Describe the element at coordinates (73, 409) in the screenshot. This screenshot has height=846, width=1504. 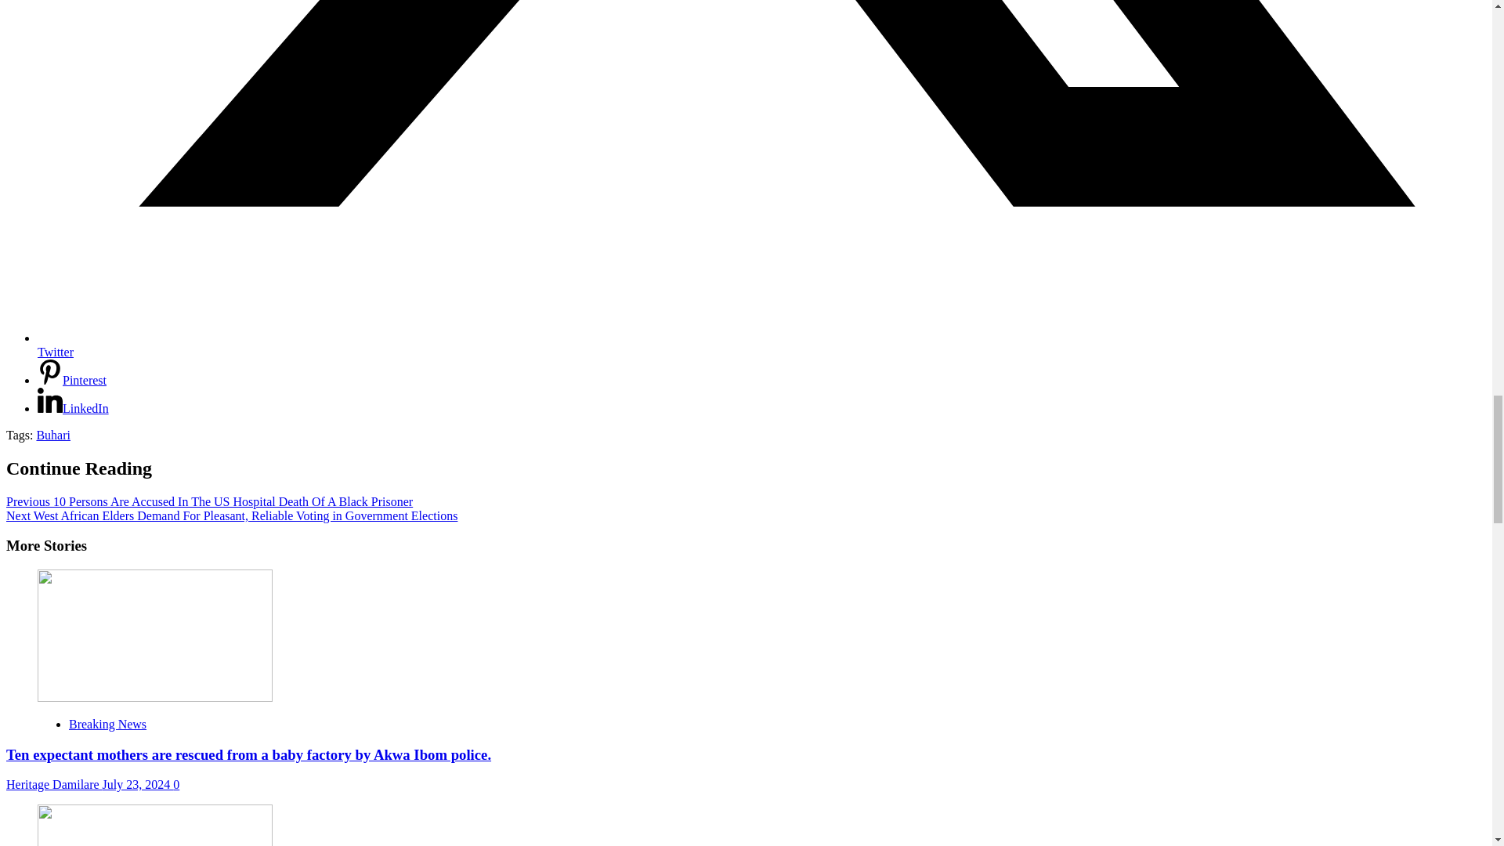
I see `Share on LinkedIn` at that location.